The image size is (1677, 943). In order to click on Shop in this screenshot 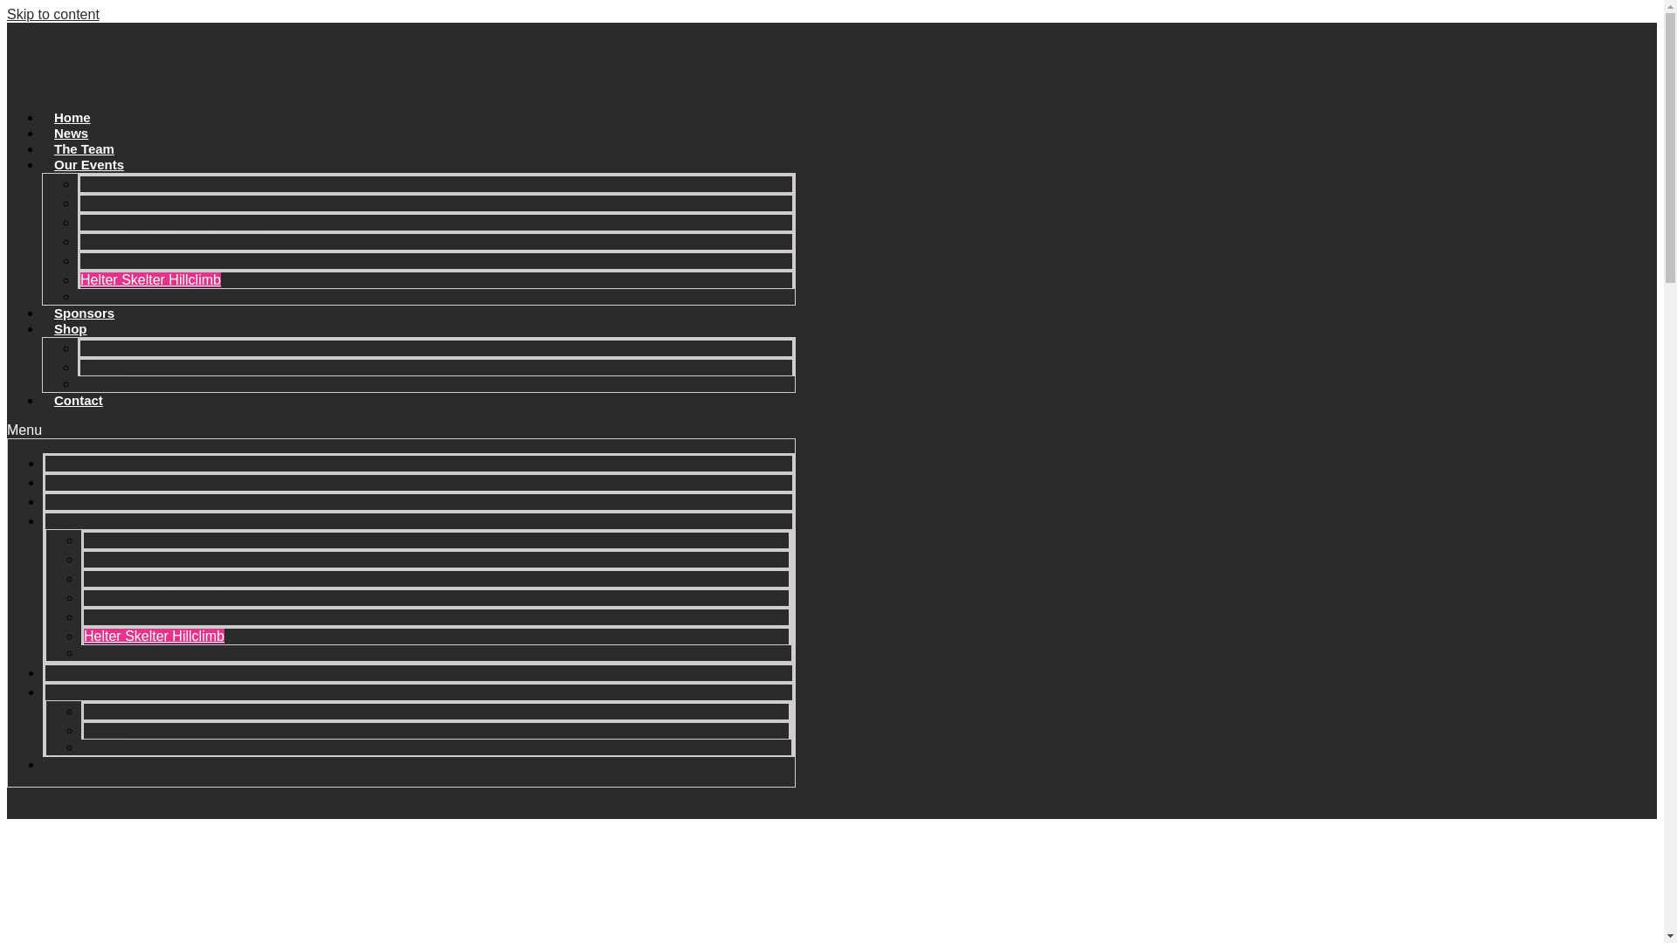, I will do `click(62, 692)`.